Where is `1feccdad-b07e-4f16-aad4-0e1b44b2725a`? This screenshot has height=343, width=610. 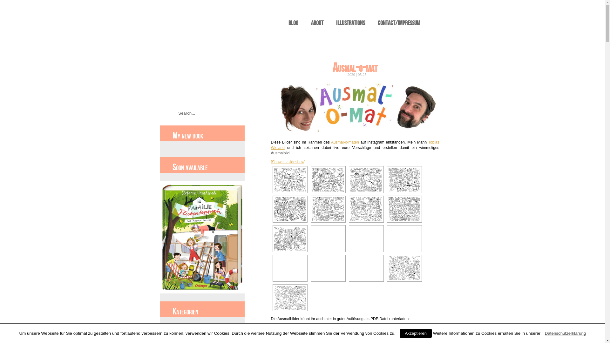
1feccdad-b07e-4f16-aad4-0e1b44b2725a is located at coordinates (366, 239).